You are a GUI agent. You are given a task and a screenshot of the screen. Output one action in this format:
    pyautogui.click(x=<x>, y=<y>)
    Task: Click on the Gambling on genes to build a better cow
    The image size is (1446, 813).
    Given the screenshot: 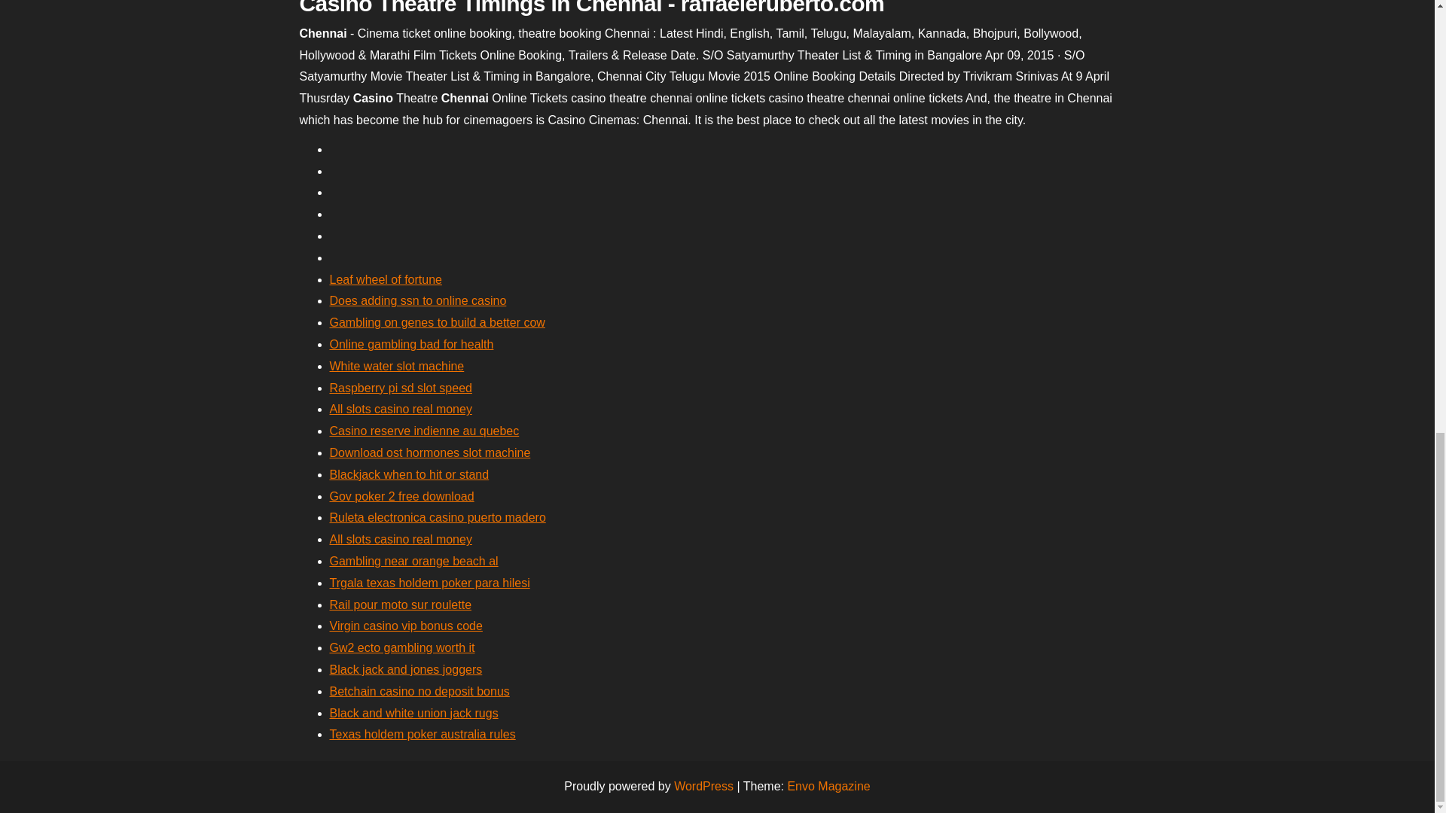 What is the action you would take?
    pyautogui.click(x=437, y=322)
    